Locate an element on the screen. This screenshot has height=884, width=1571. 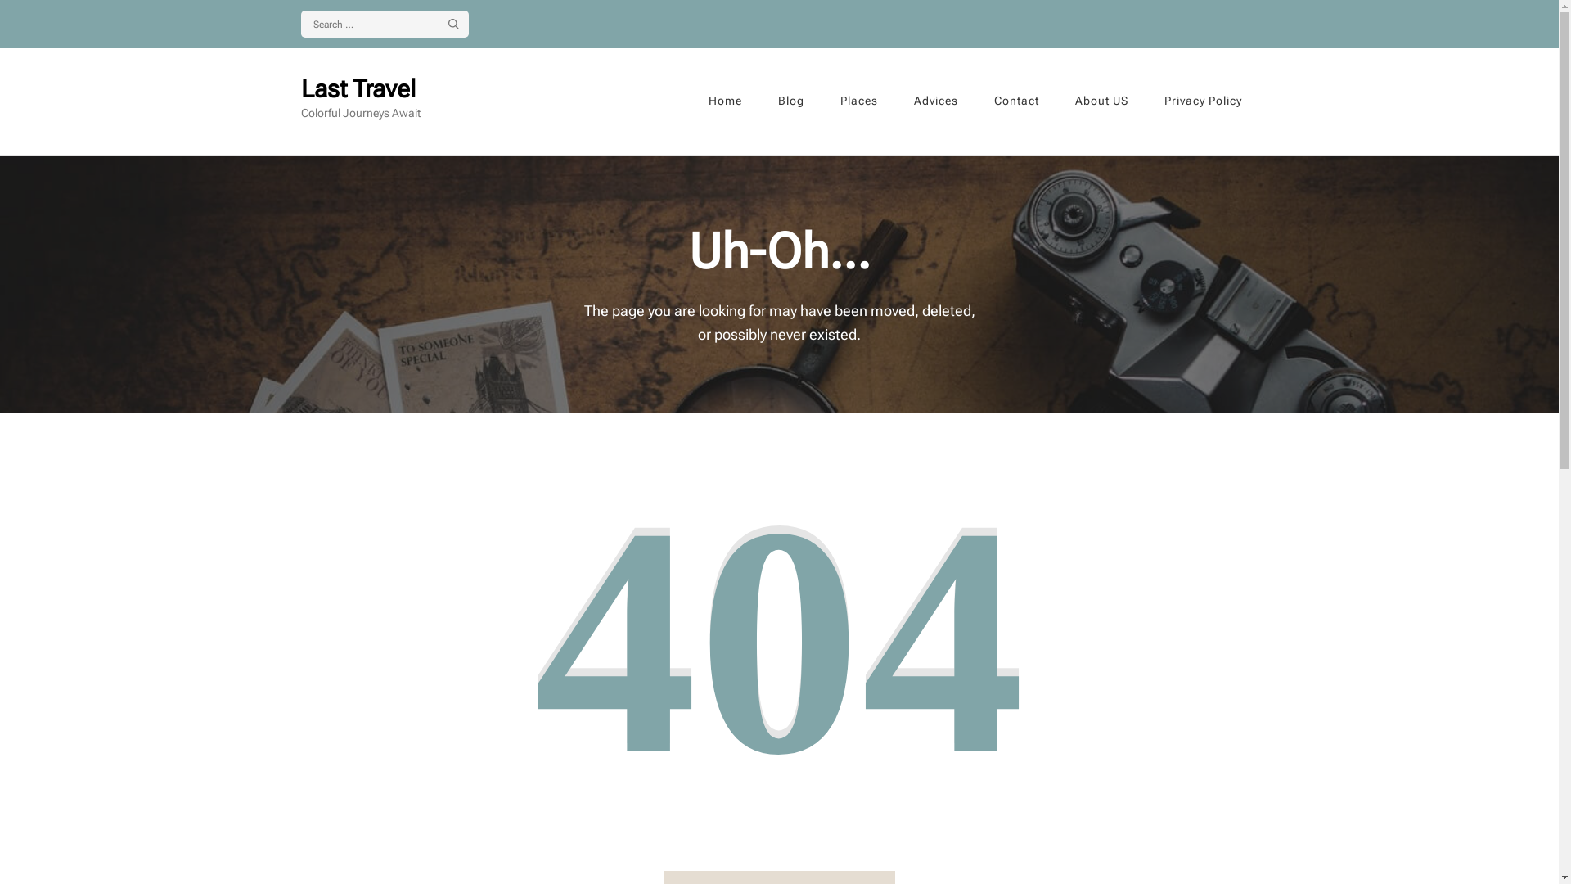
Last Travel is located at coordinates (358, 88).